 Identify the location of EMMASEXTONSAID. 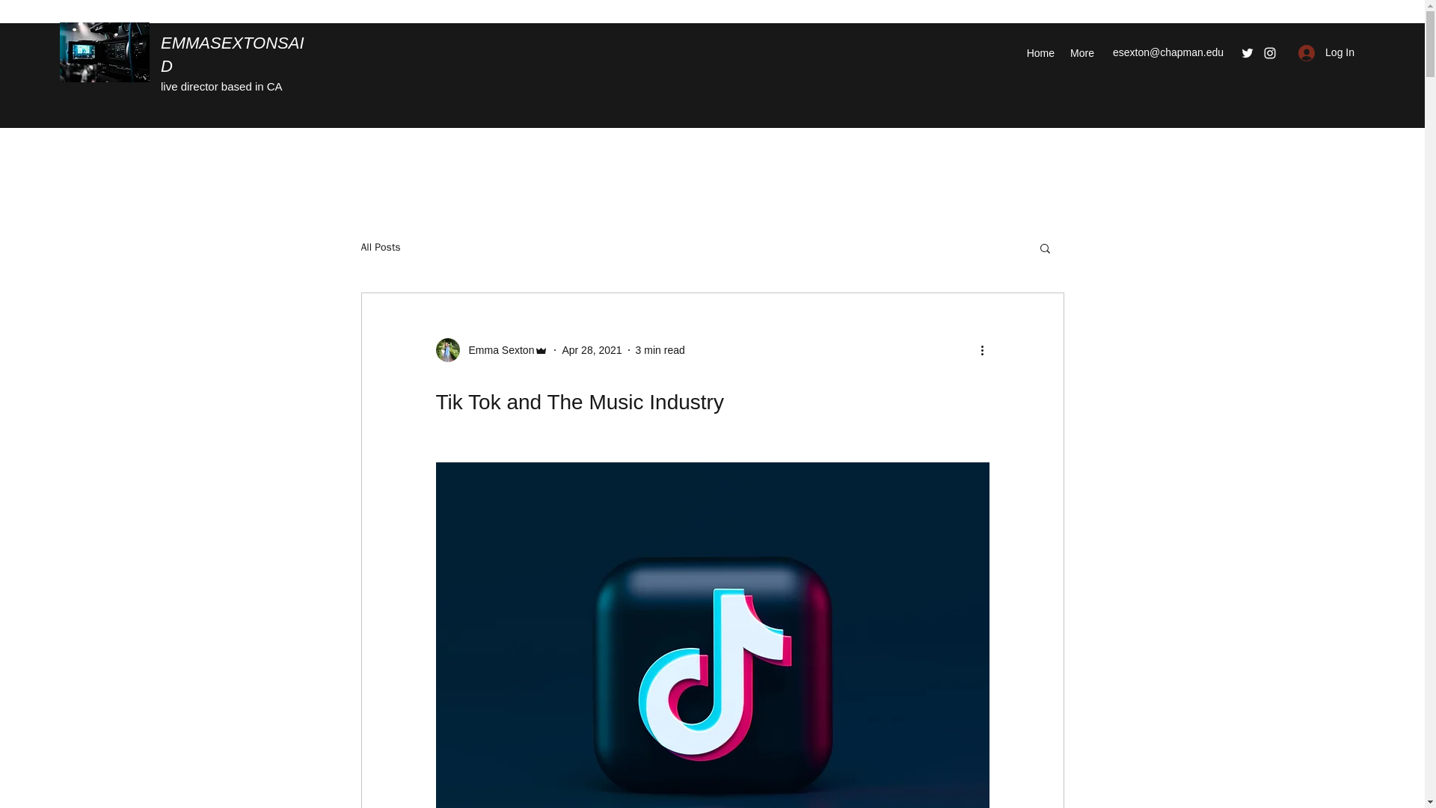
(233, 55).